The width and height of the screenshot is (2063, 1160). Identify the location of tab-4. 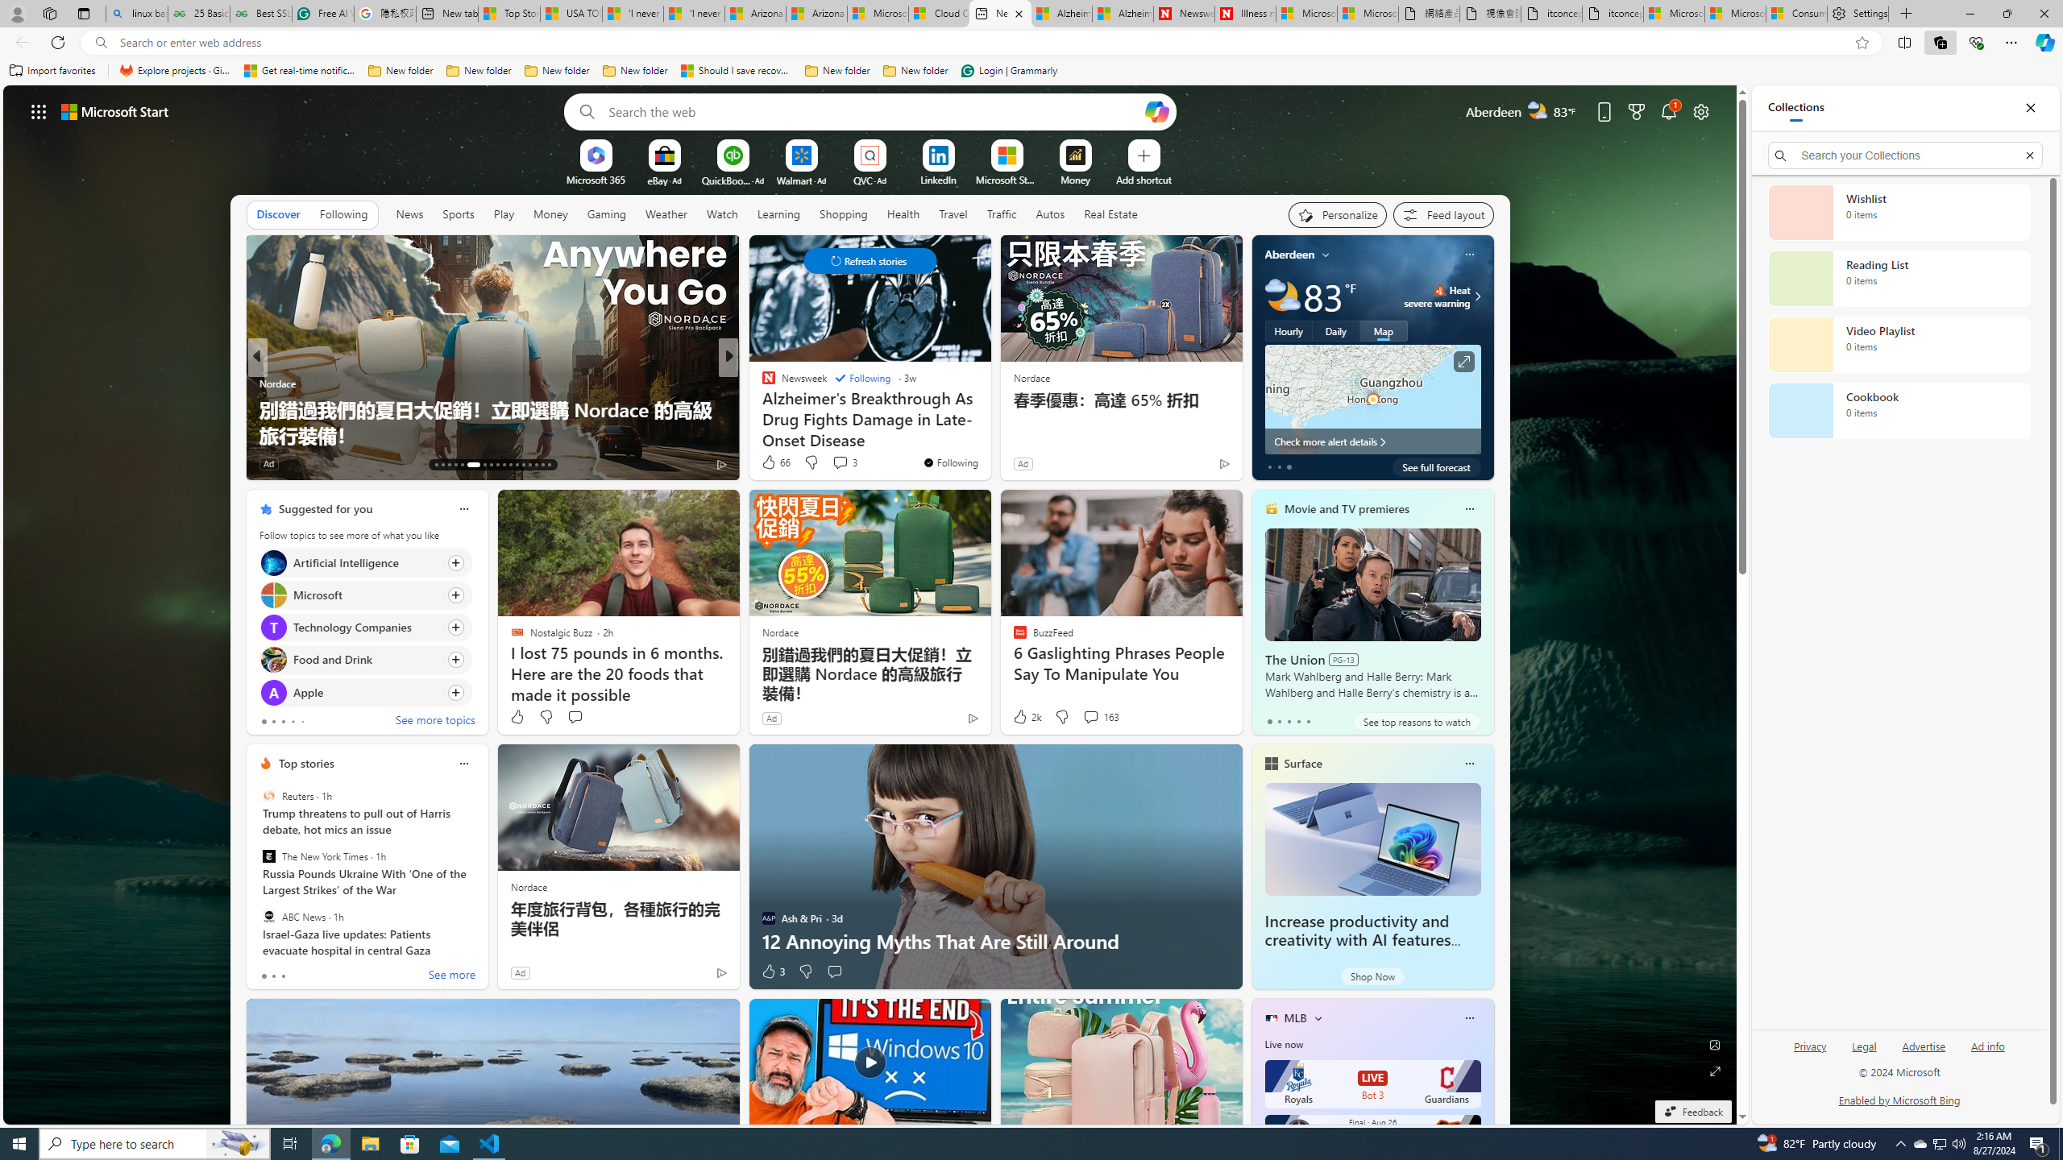
(1309, 721).